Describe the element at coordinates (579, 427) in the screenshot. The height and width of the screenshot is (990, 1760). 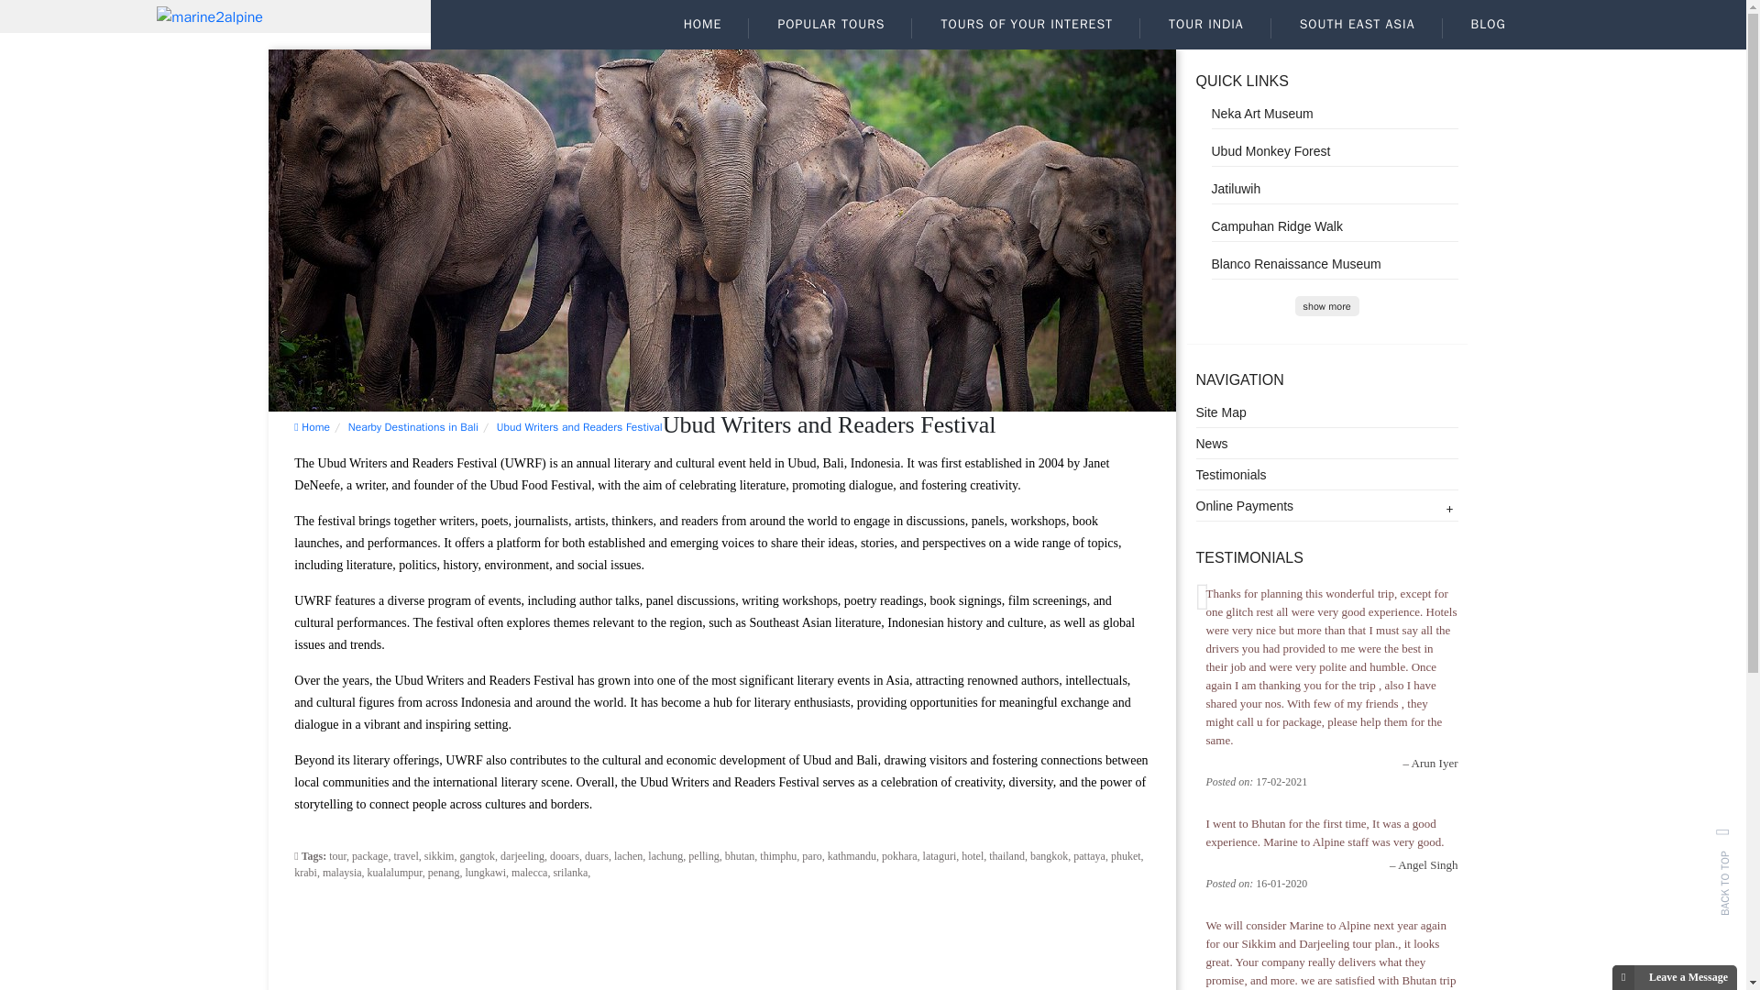
I see `Ubud Writers and Readers Festival` at that location.